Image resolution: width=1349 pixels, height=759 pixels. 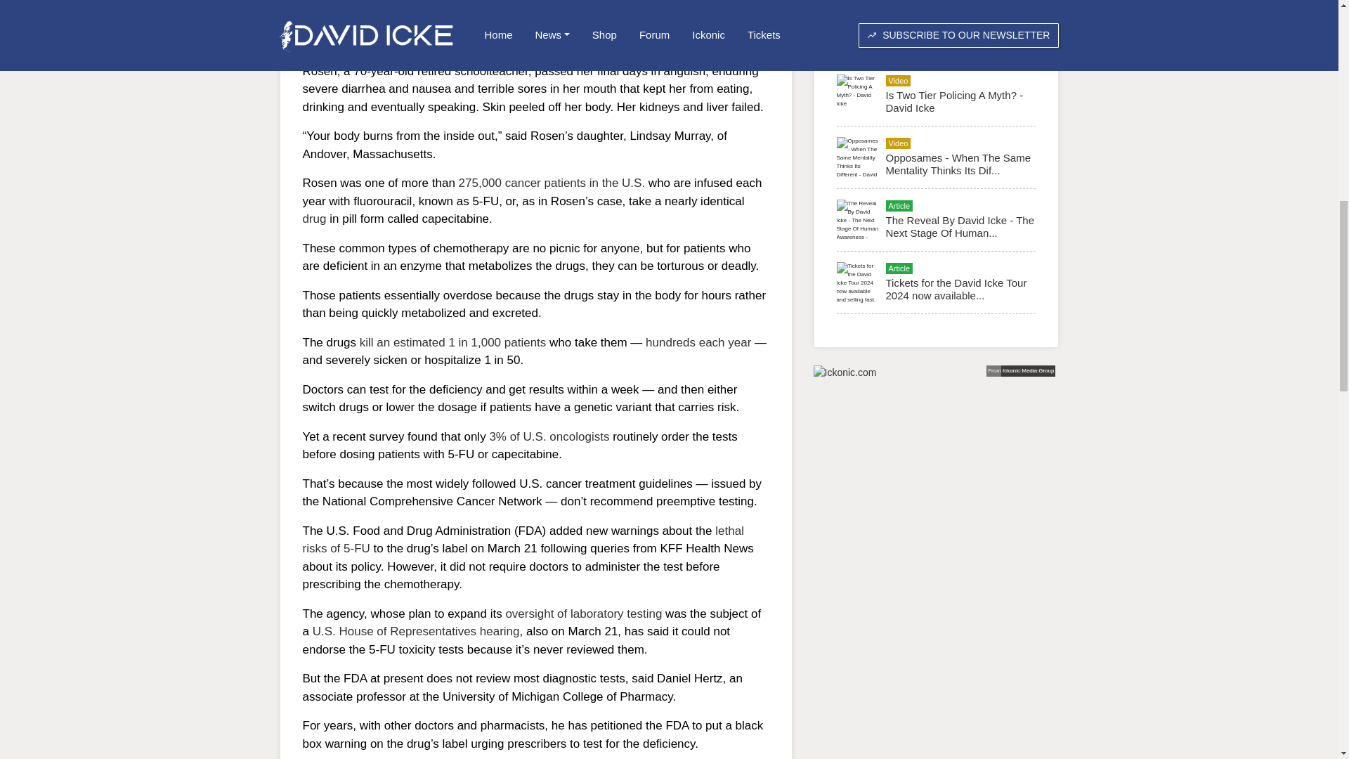 What do you see at coordinates (523, 540) in the screenshot?
I see `lethal risks of 5-FU` at bounding box center [523, 540].